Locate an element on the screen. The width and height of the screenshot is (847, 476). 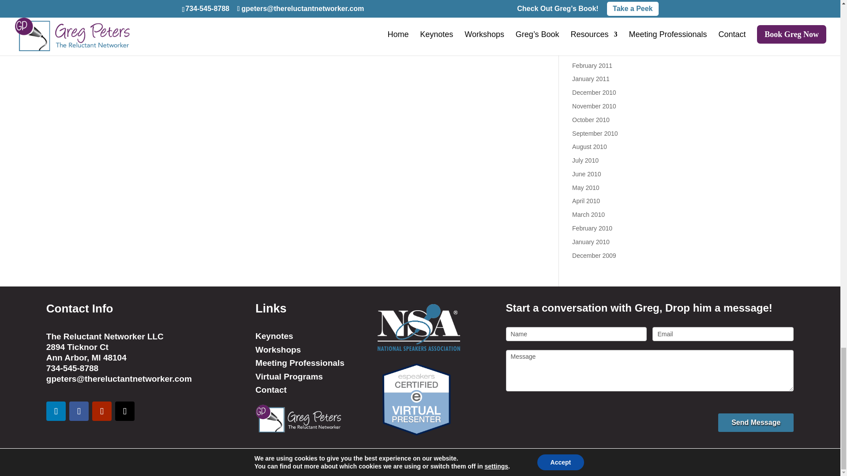
Follow on X is located at coordinates (125, 411).